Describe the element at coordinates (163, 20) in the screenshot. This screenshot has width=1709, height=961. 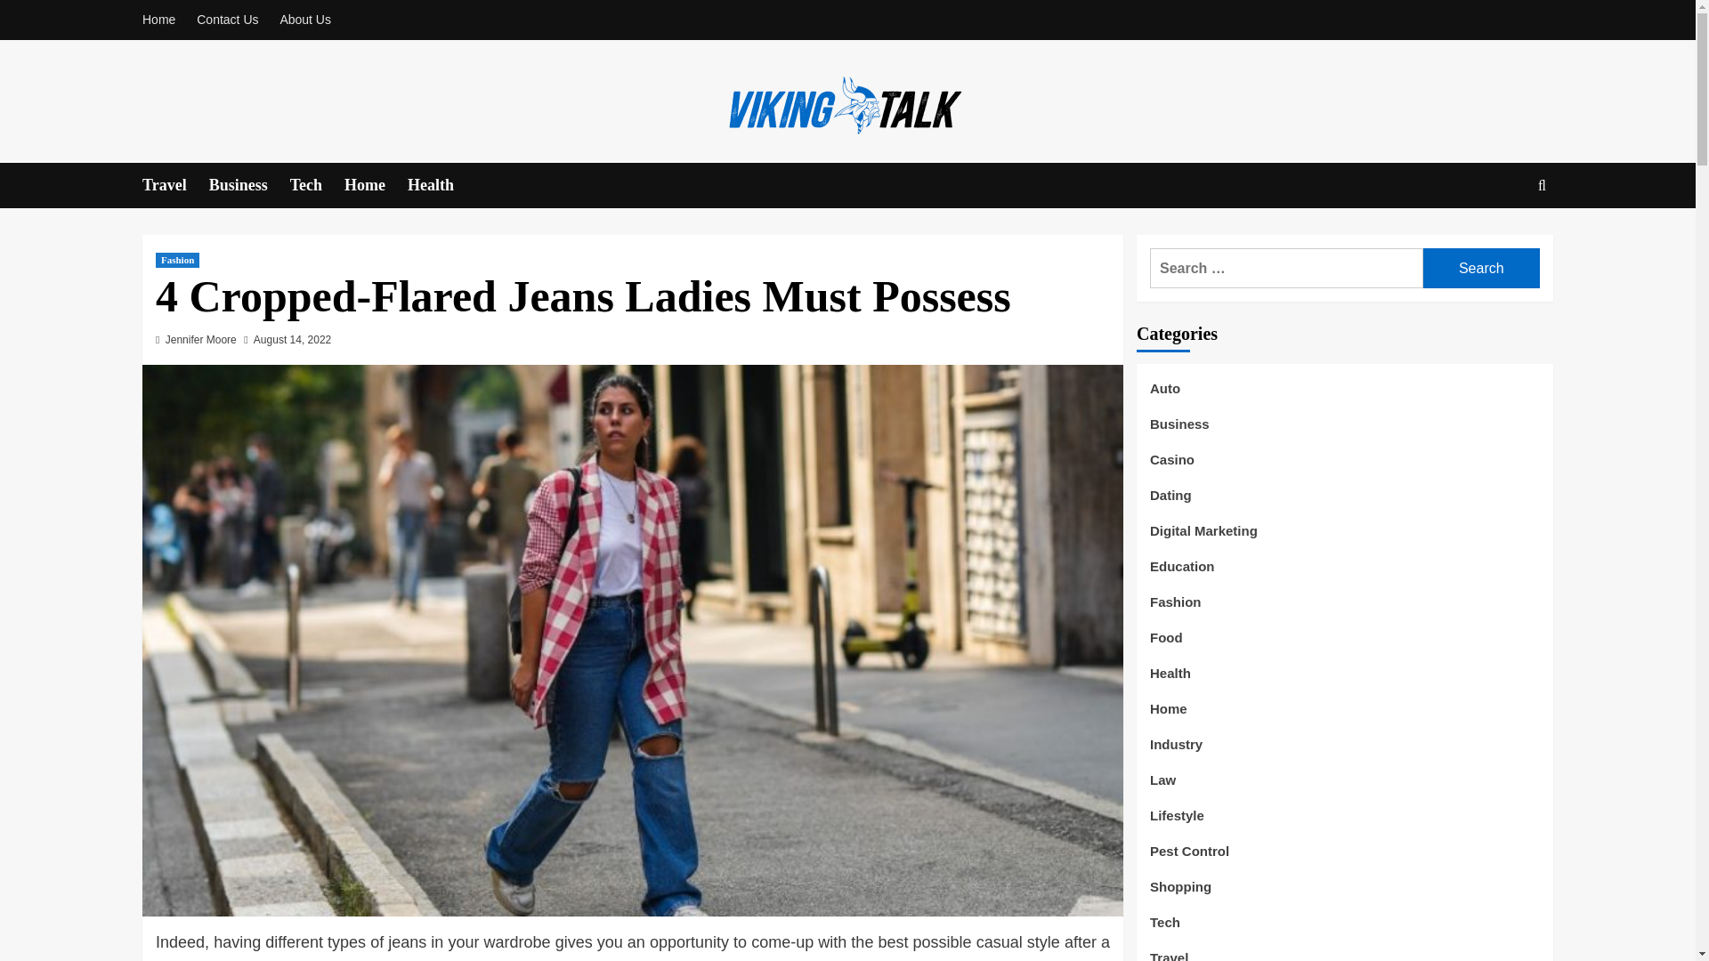
I see `Home` at that location.